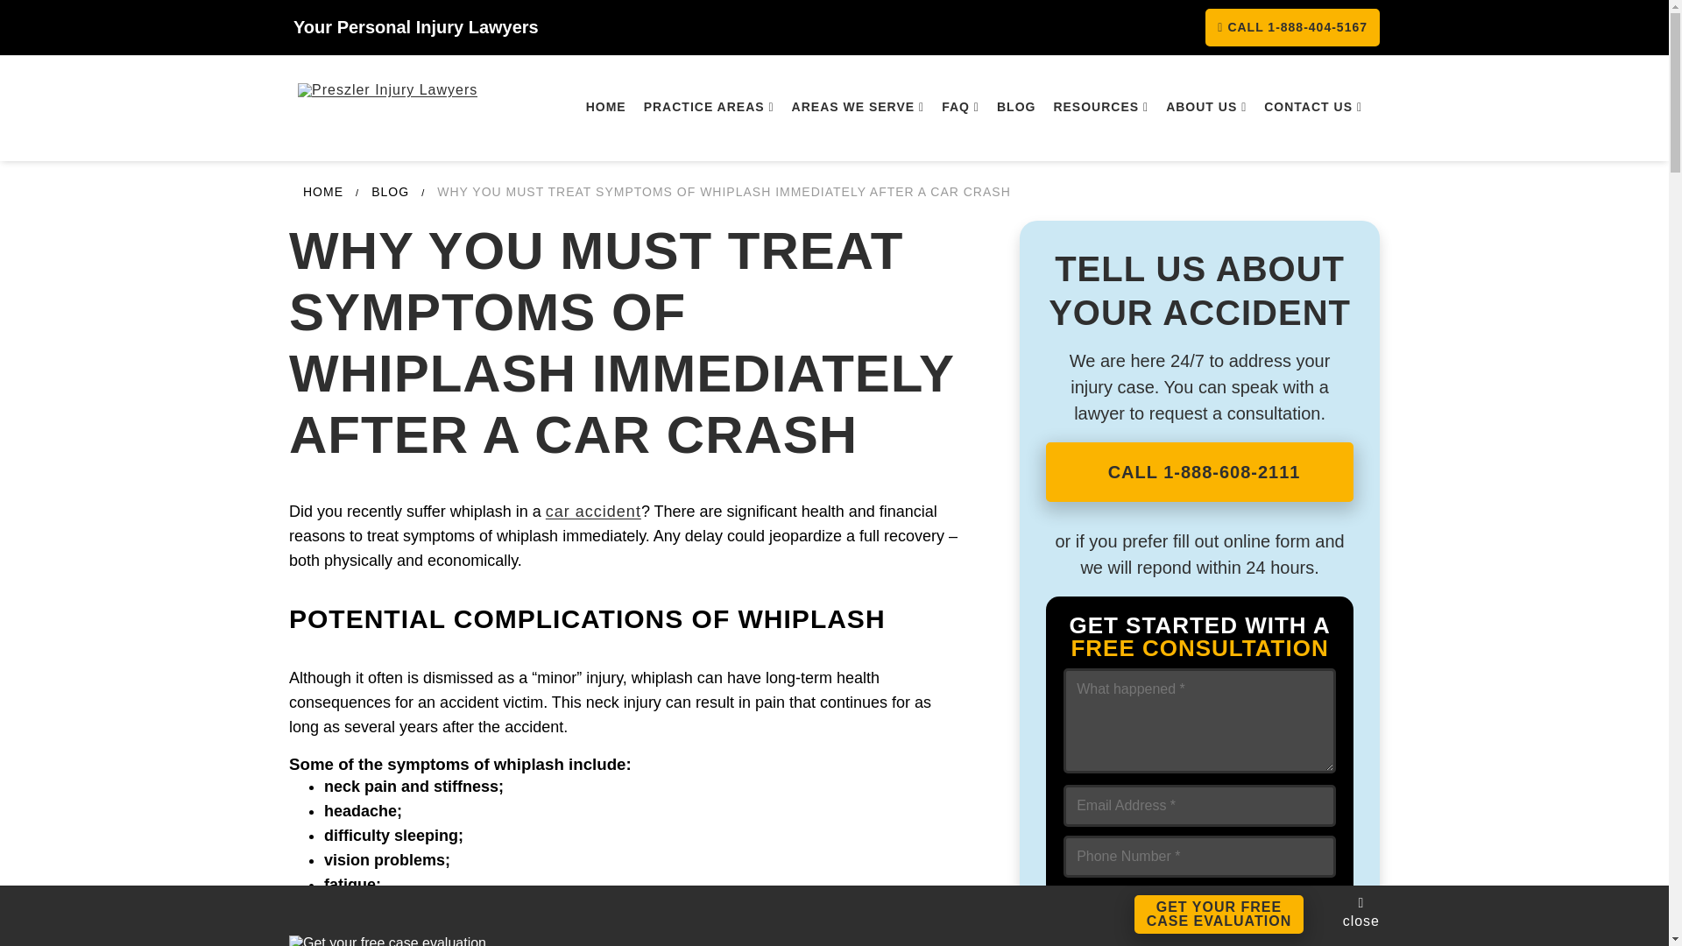 The image size is (1682, 946). I want to click on PRACTICE AREAS, so click(710, 107).